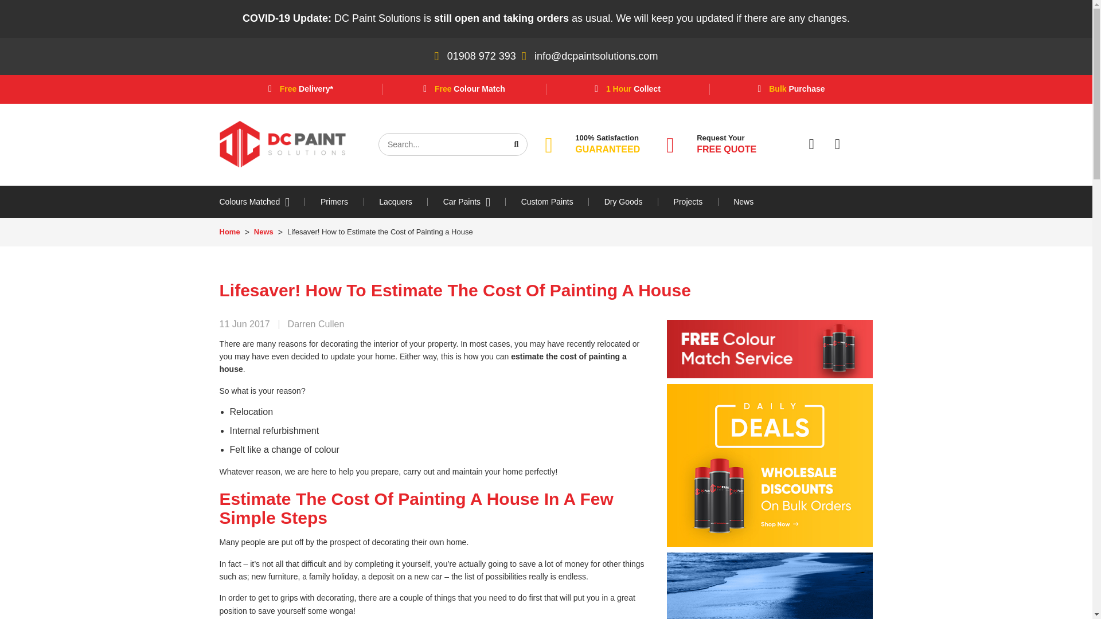 The height and width of the screenshot is (619, 1101). Describe the element at coordinates (334, 201) in the screenshot. I see `Primers` at that location.